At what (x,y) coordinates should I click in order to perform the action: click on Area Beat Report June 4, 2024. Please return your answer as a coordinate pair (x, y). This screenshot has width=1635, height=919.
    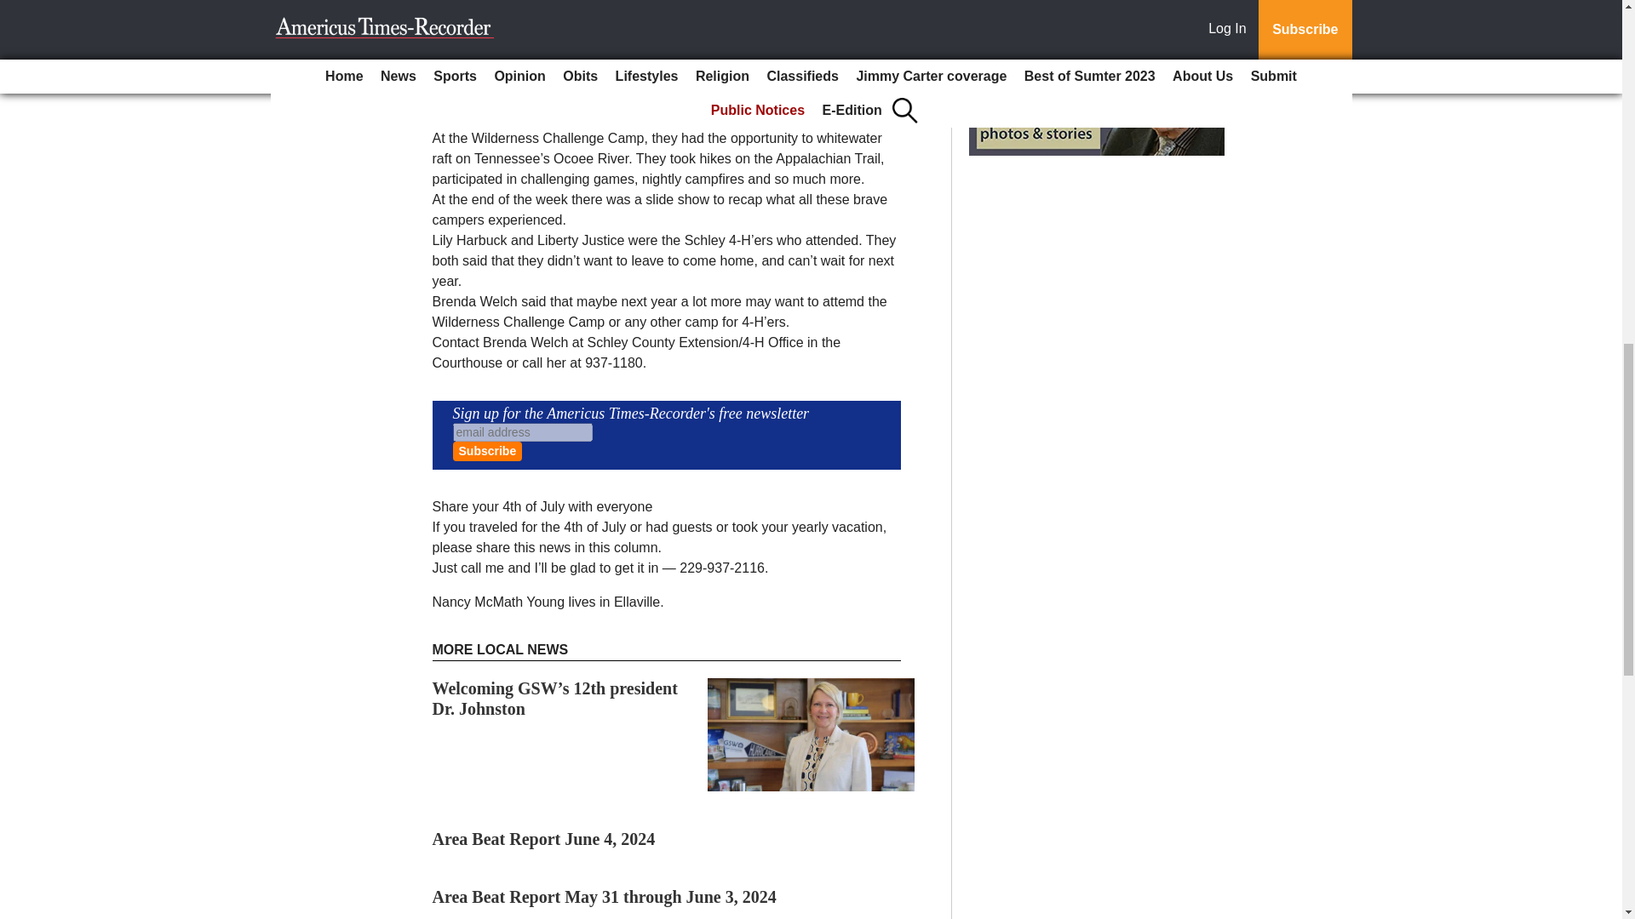
    Looking at the image, I should click on (543, 839).